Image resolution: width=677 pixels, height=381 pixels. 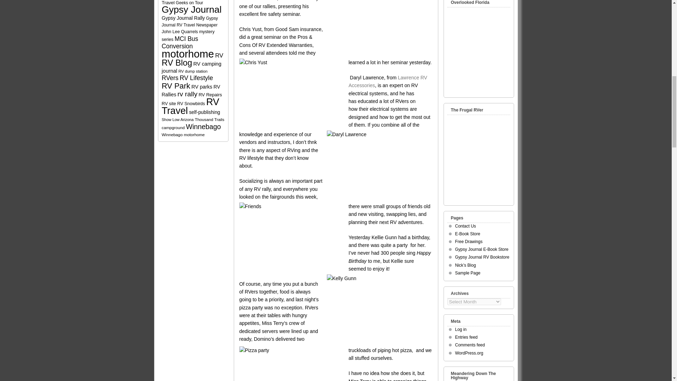 I want to click on Friends, so click(x=292, y=237).